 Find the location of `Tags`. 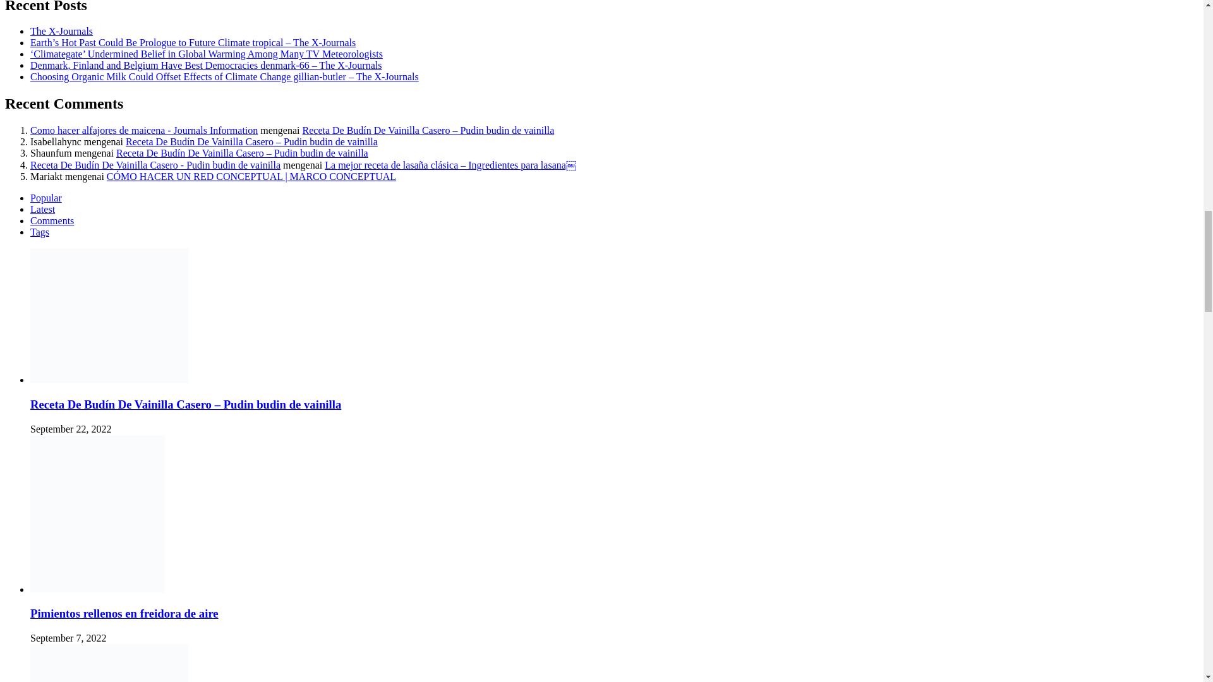

Tags is located at coordinates (40, 231).